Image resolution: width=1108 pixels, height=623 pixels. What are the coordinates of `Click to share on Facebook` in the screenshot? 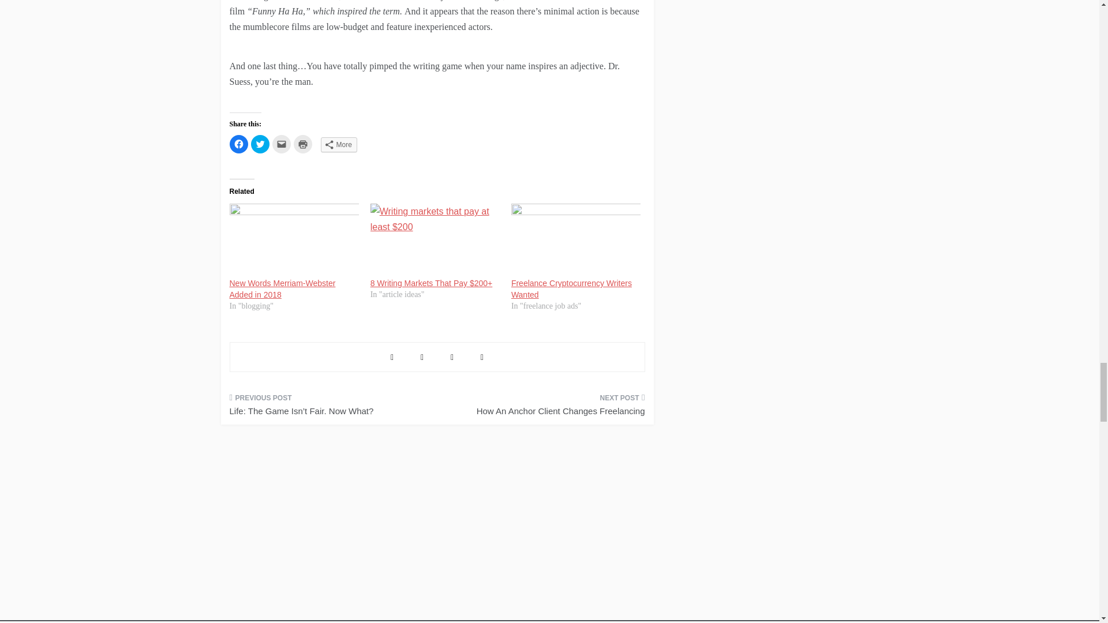 It's located at (239, 144).